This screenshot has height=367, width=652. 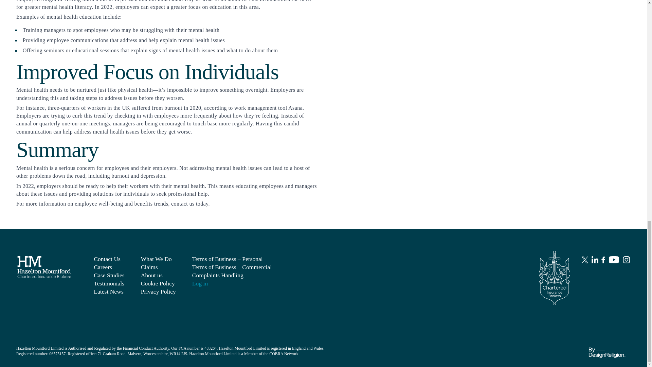 I want to click on By Design Religion, so click(x=606, y=350).